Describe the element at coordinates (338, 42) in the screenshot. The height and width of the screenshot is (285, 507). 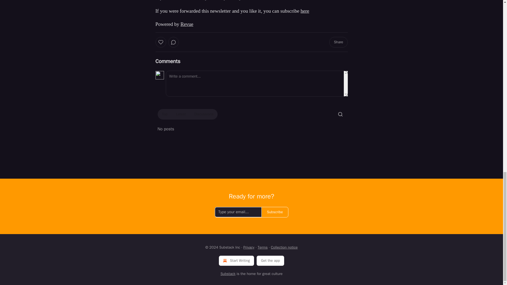
I see `Share` at that location.